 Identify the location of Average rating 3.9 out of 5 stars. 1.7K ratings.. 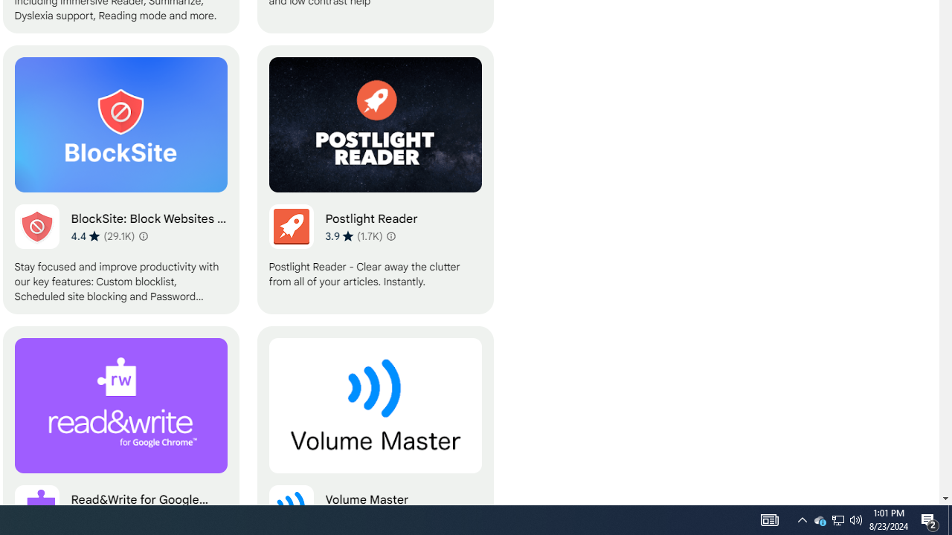
(353, 236).